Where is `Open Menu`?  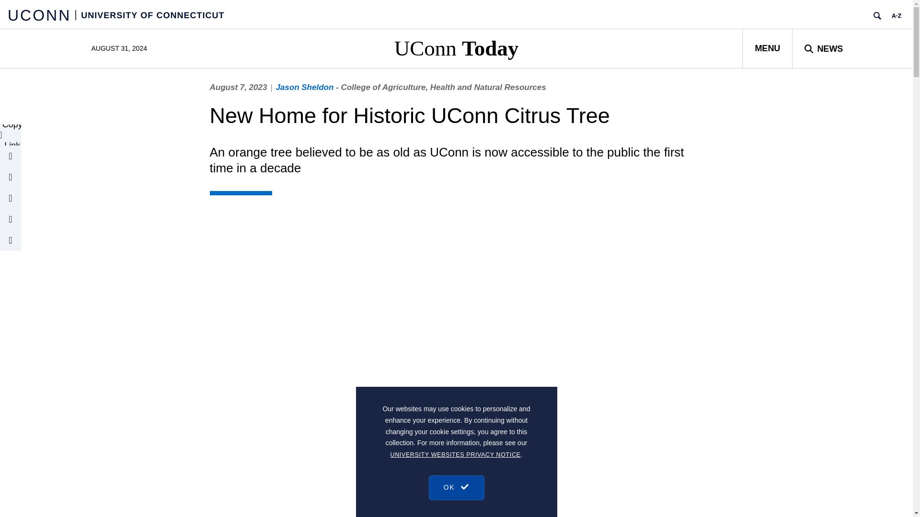
Open Menu is located at coordinates (767, 48).